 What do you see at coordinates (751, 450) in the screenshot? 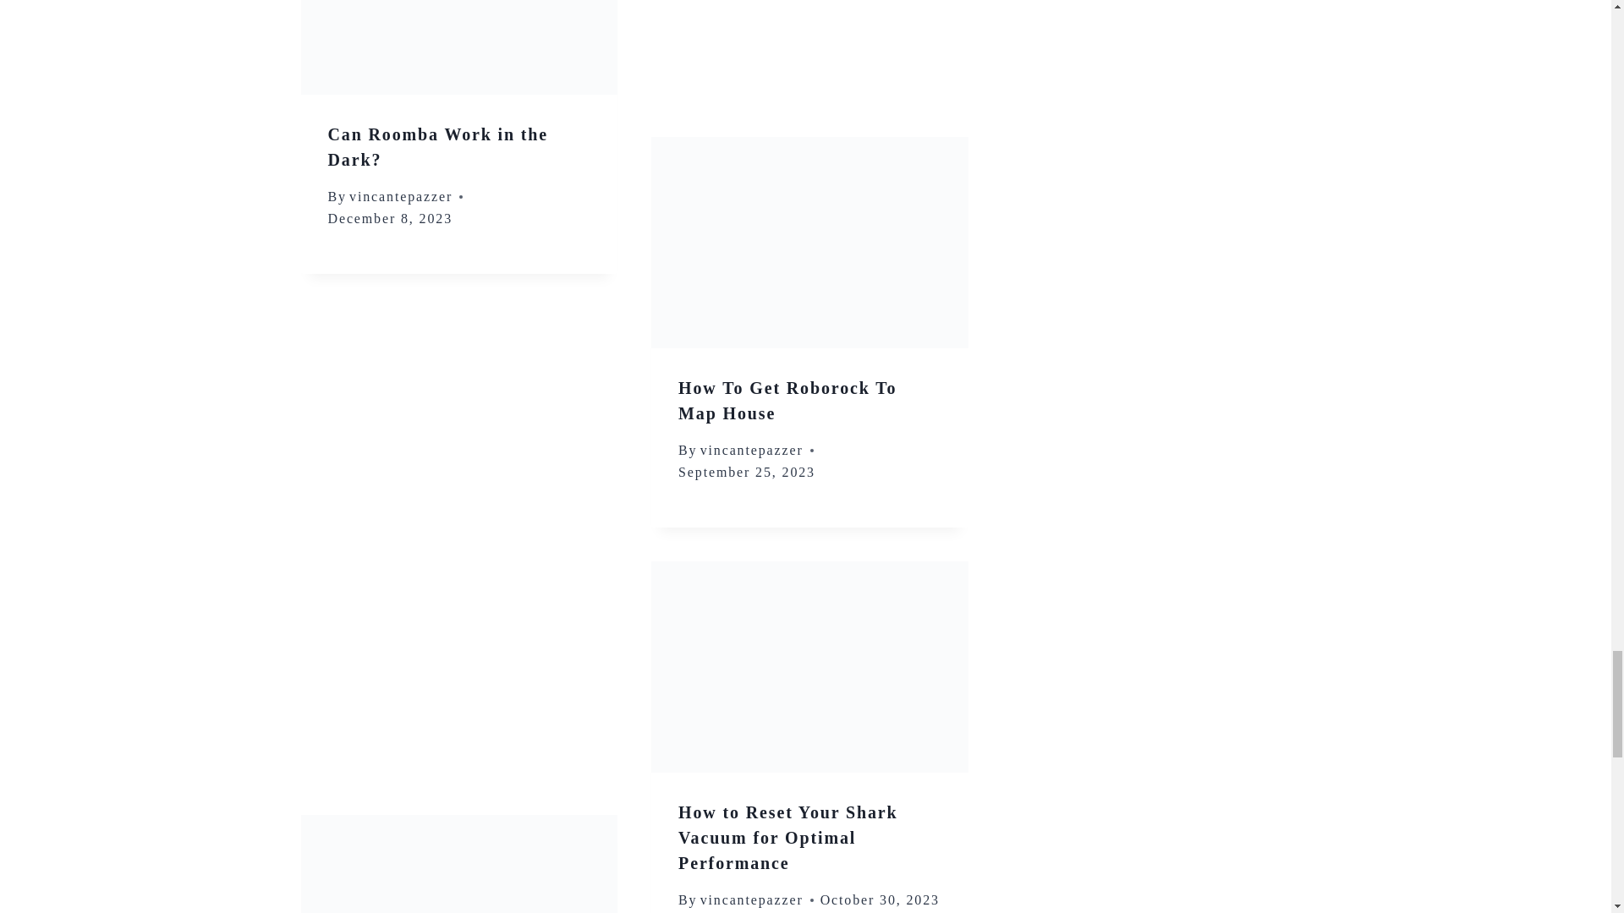
I see `vincantepazzer` at bounding box center [751, 450].